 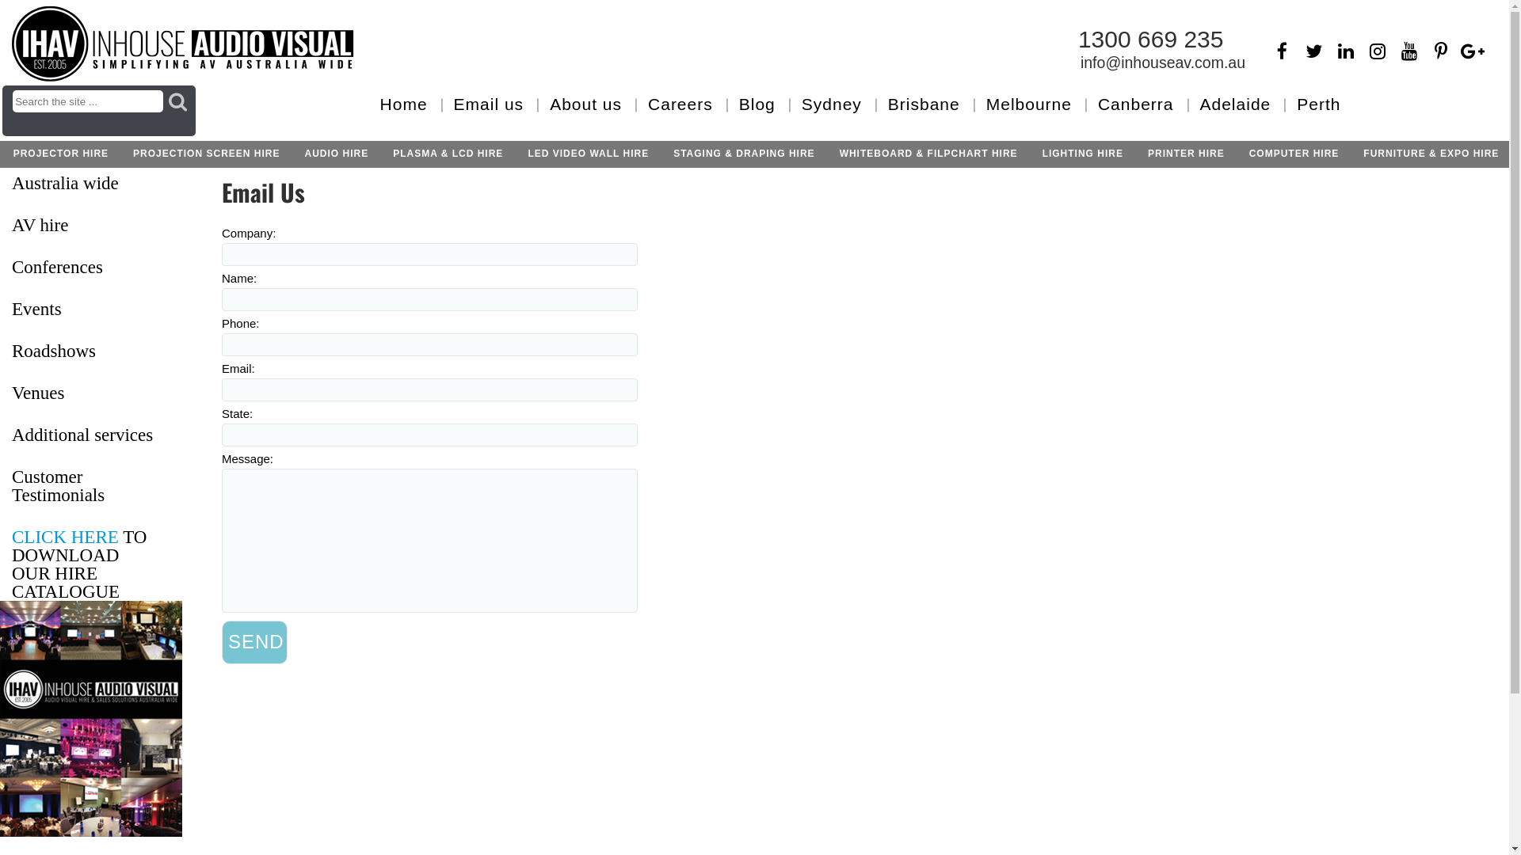 I want to click on AUDIO HIRE, so click(x=336, y=155).